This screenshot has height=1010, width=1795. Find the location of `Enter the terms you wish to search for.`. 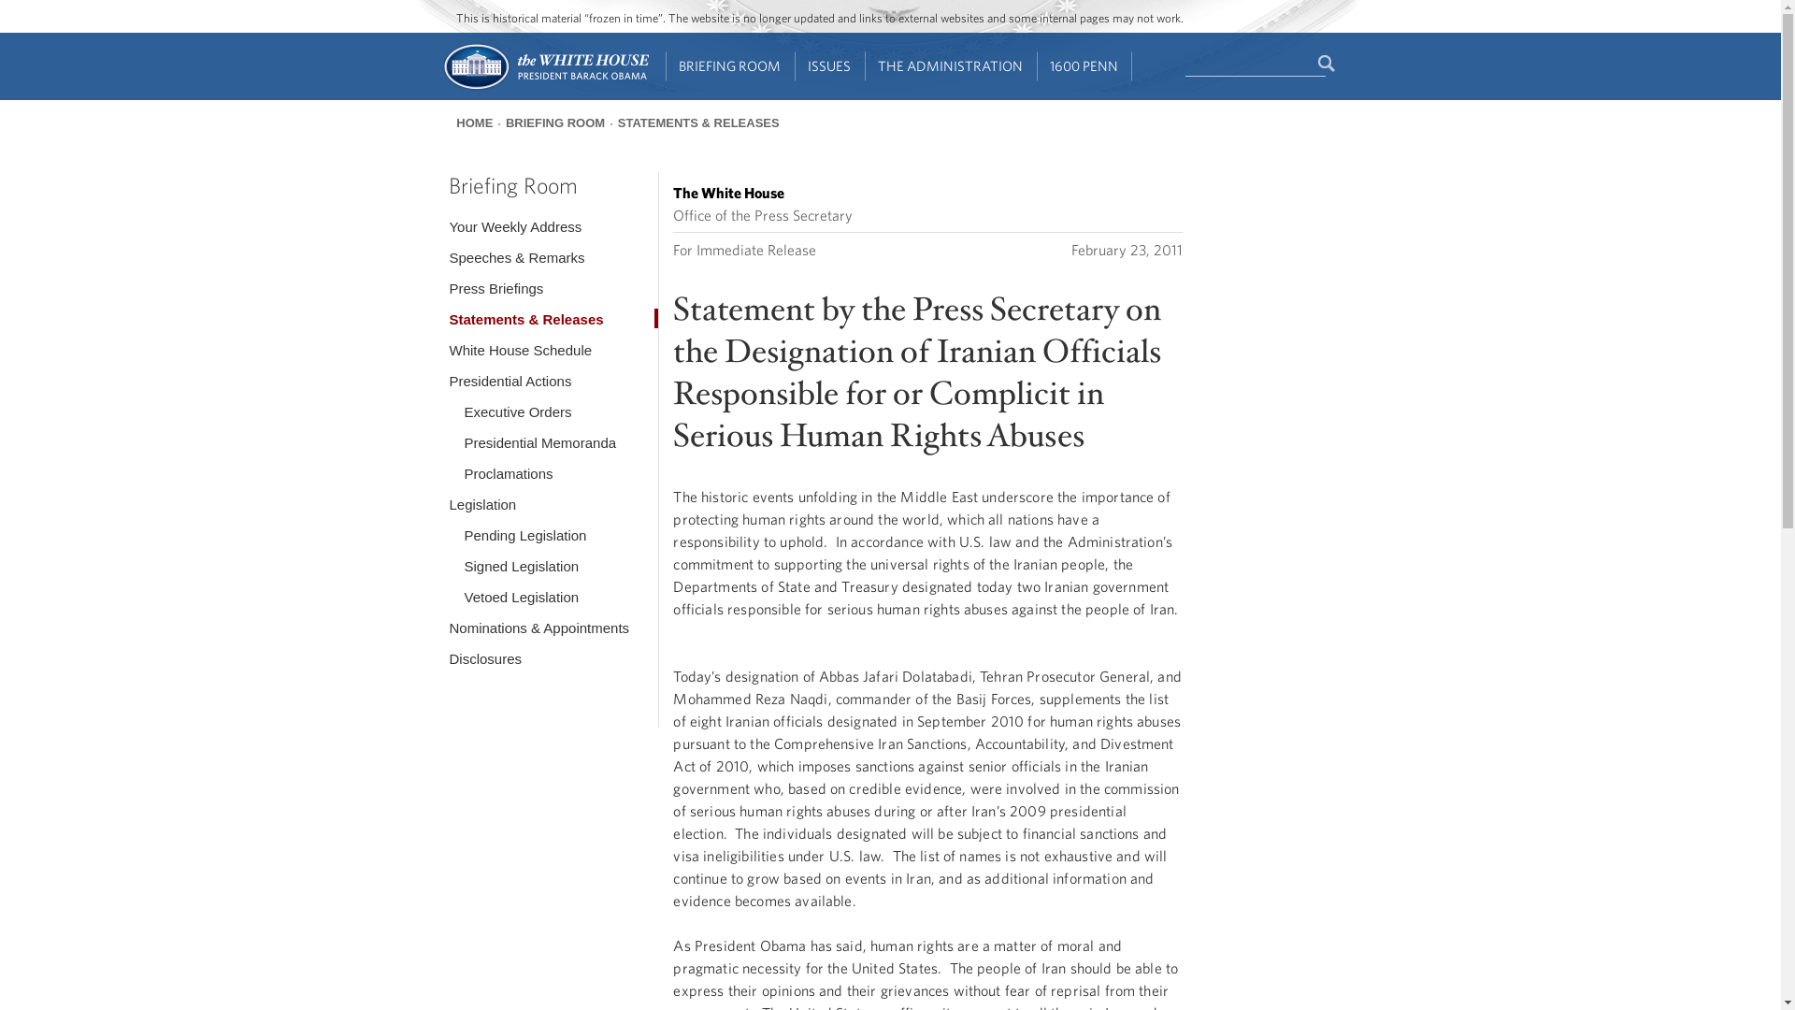

Enter the terms you wish to search for. is located at coordinates (1255, 65).